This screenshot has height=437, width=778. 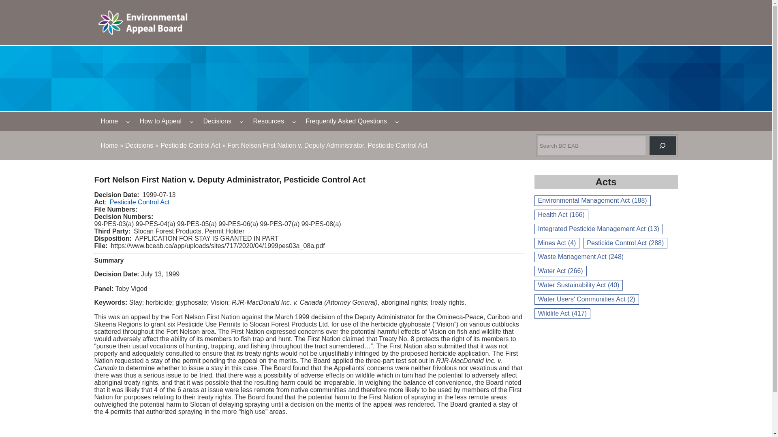 I want to click on Resources, so click(x=268, y=121).